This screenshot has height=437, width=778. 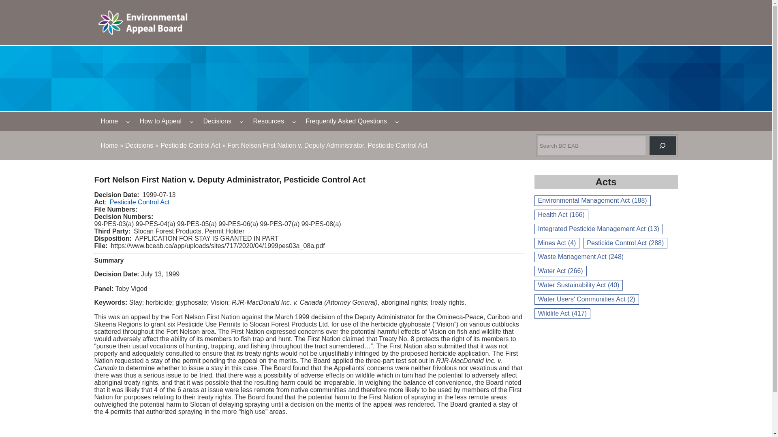 I want to click on Resources, so click(x=268, y=121).